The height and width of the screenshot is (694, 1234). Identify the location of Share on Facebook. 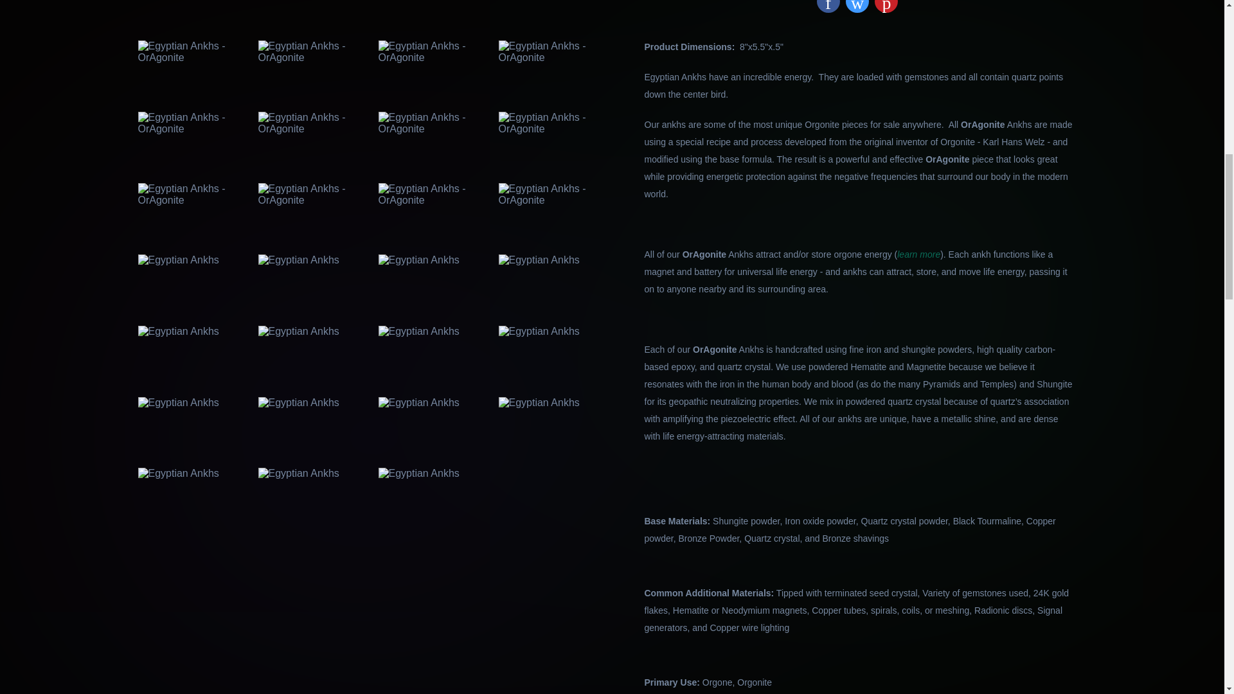
(828, 6).